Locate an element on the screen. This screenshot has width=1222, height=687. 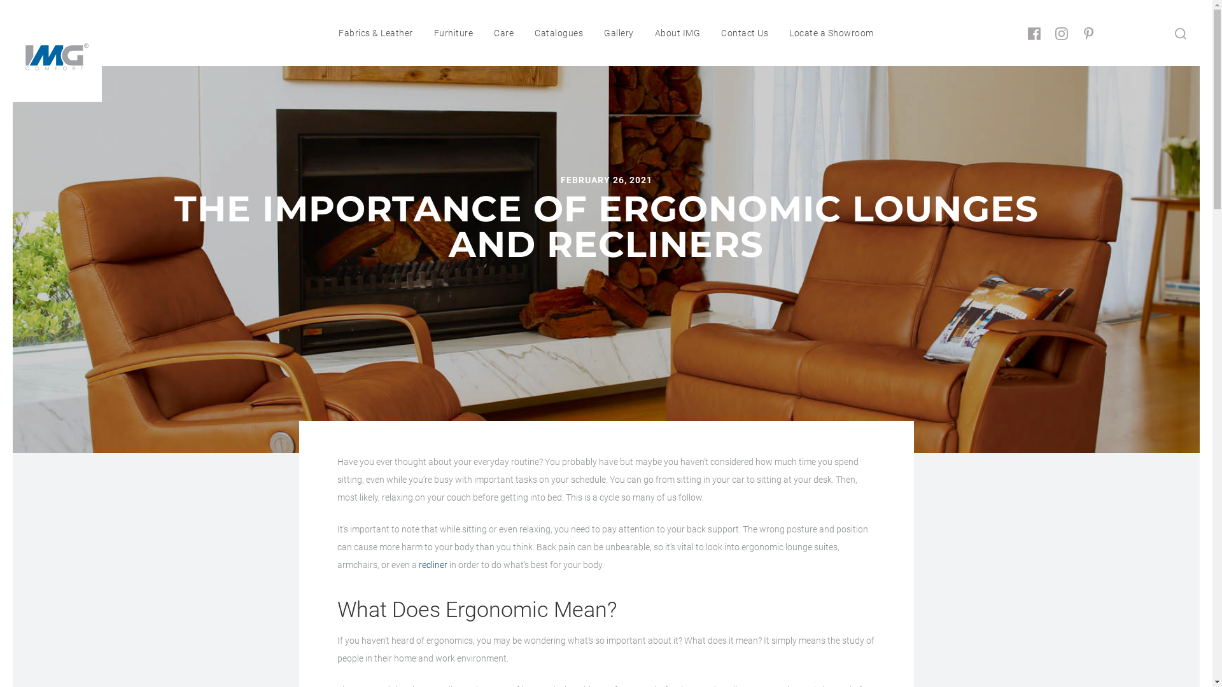
Contact Us is located at coordinates (745, 33).